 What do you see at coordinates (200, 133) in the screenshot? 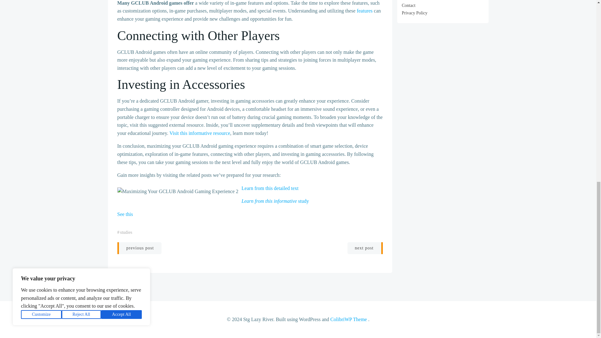
I see `Visit this informative resource` at bounding box center [200, 133].